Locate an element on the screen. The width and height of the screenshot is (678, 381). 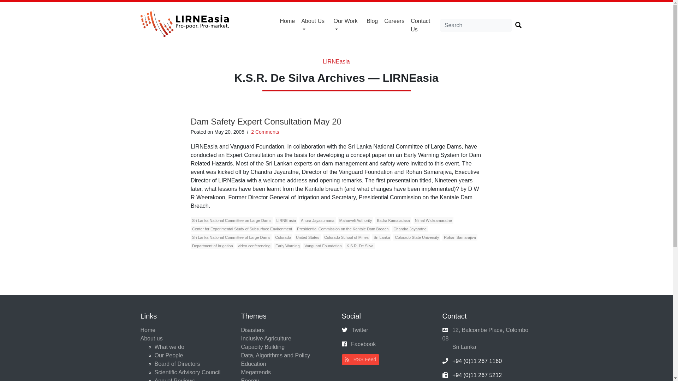
2 Comments is located at coordinates (265, 132).